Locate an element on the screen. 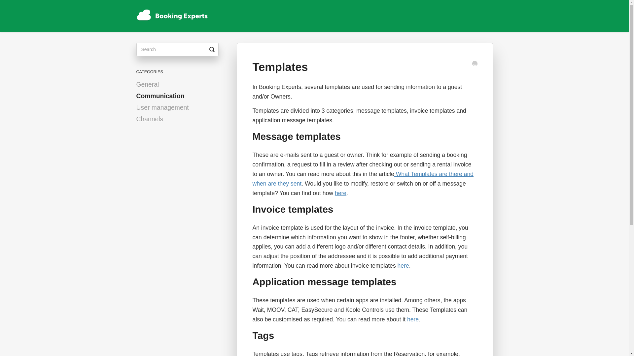  User management is located at coordinates (164, 107).